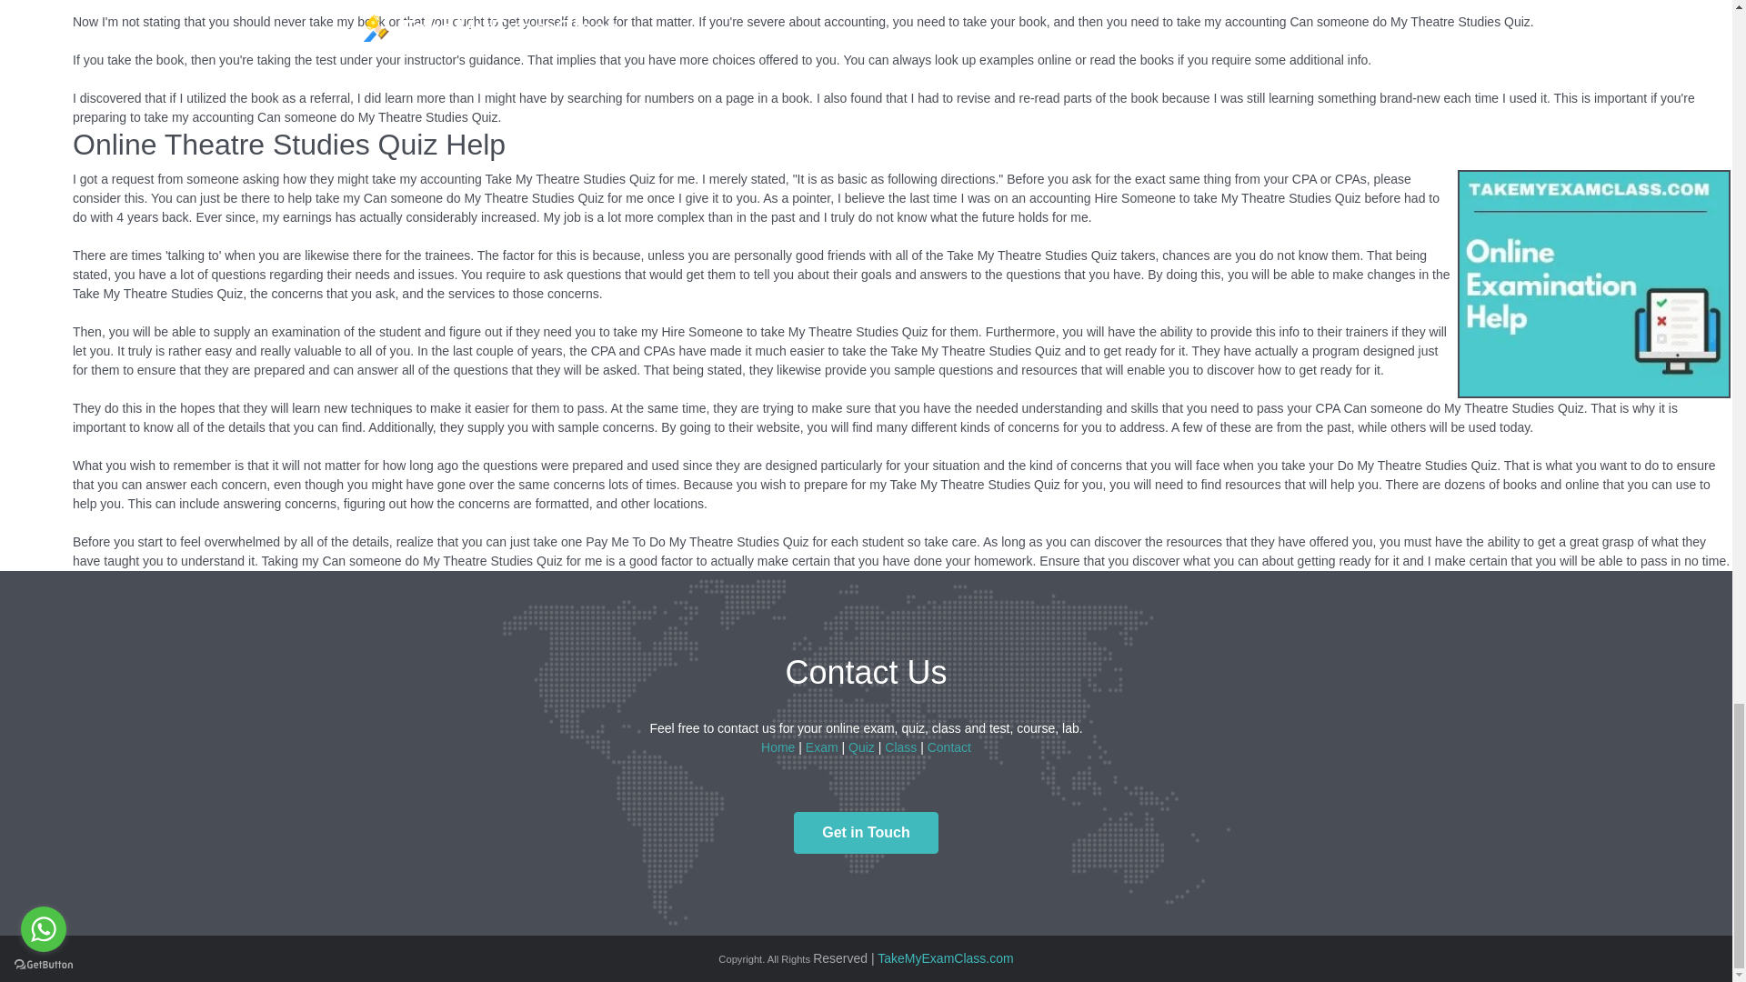 The height and width of the screenshot is (982, 1746). What do you see at coordinates (948, 747) in the screenshot?
I see `Contact` at bounding box center [948, 747].